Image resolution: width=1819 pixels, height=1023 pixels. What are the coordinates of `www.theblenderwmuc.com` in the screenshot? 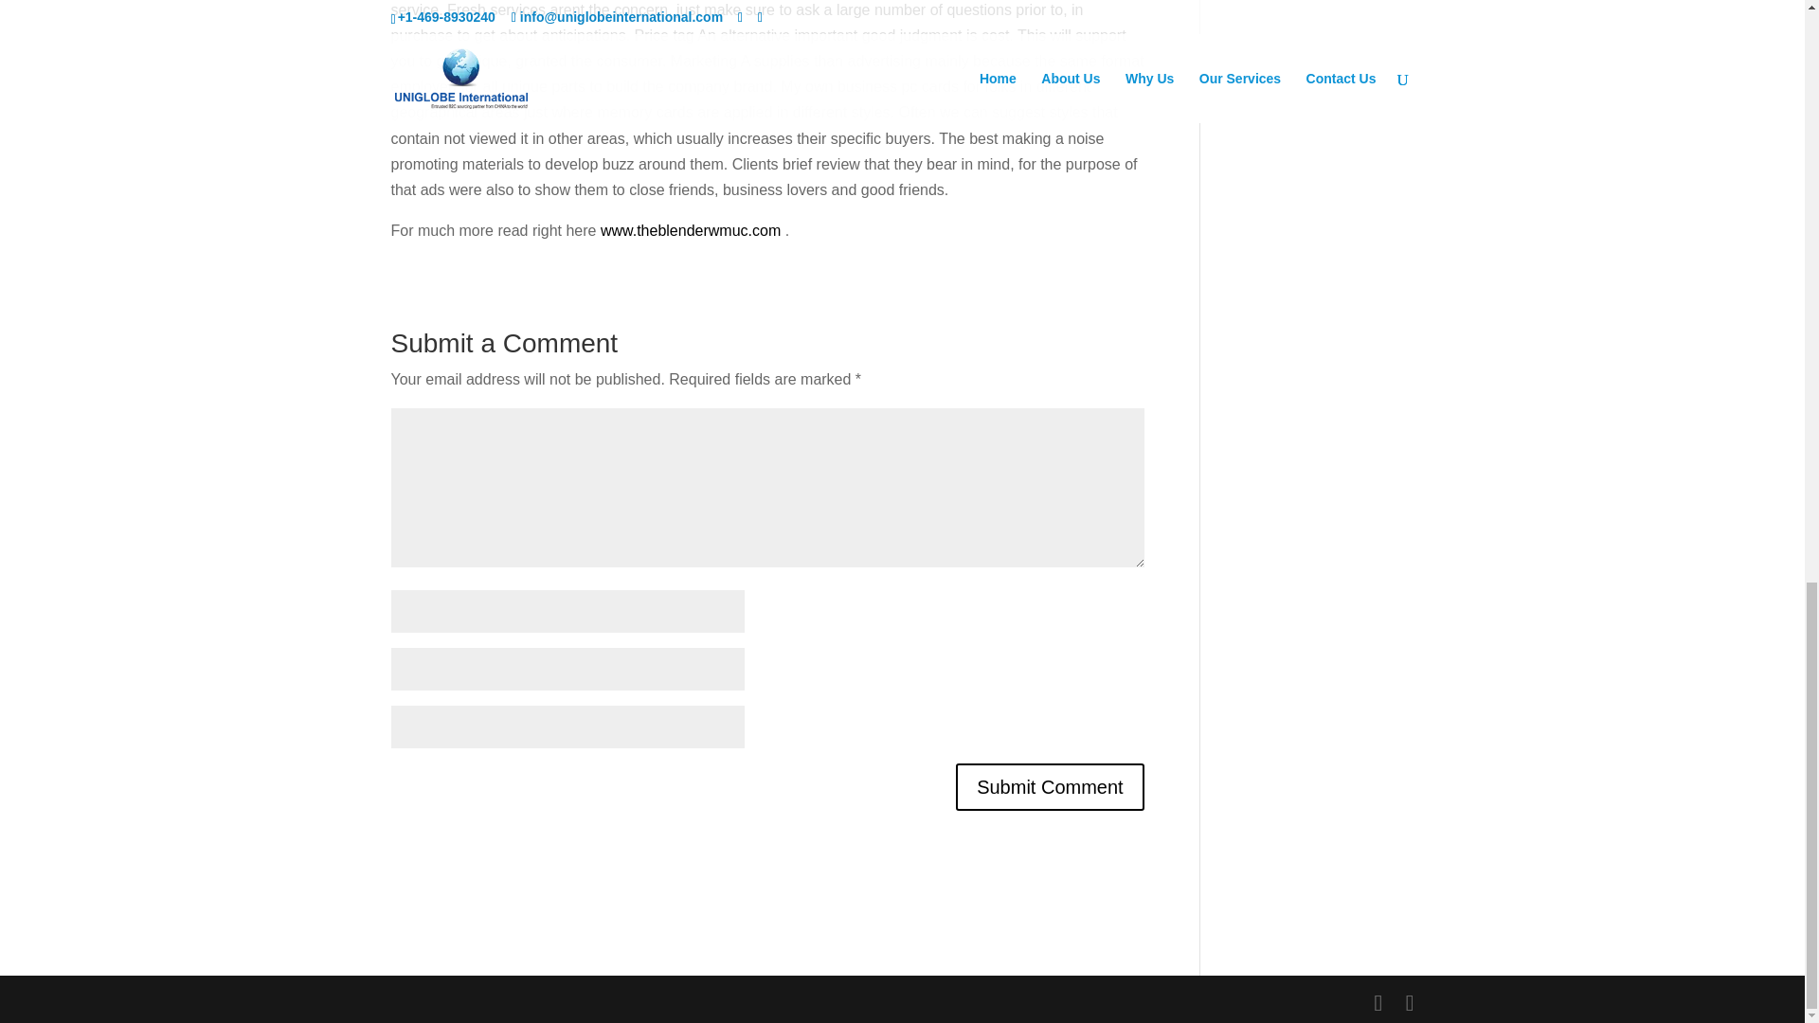 It's located at (690, 230).